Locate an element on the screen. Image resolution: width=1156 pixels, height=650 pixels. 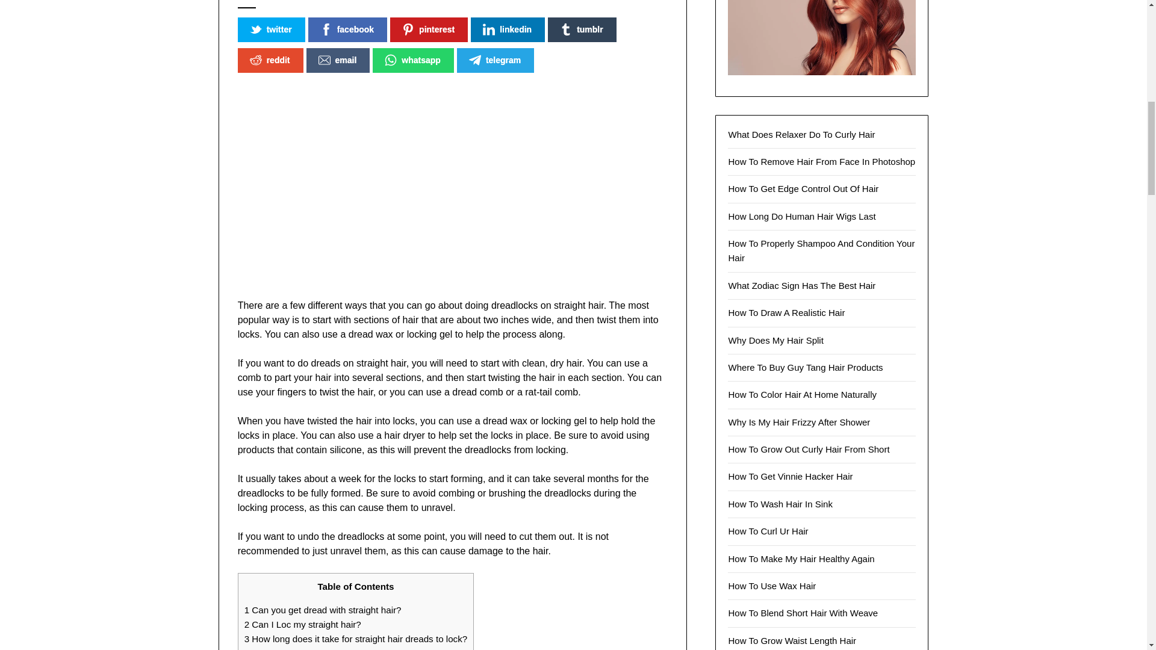
telegram is located at coordinates (495, 60).